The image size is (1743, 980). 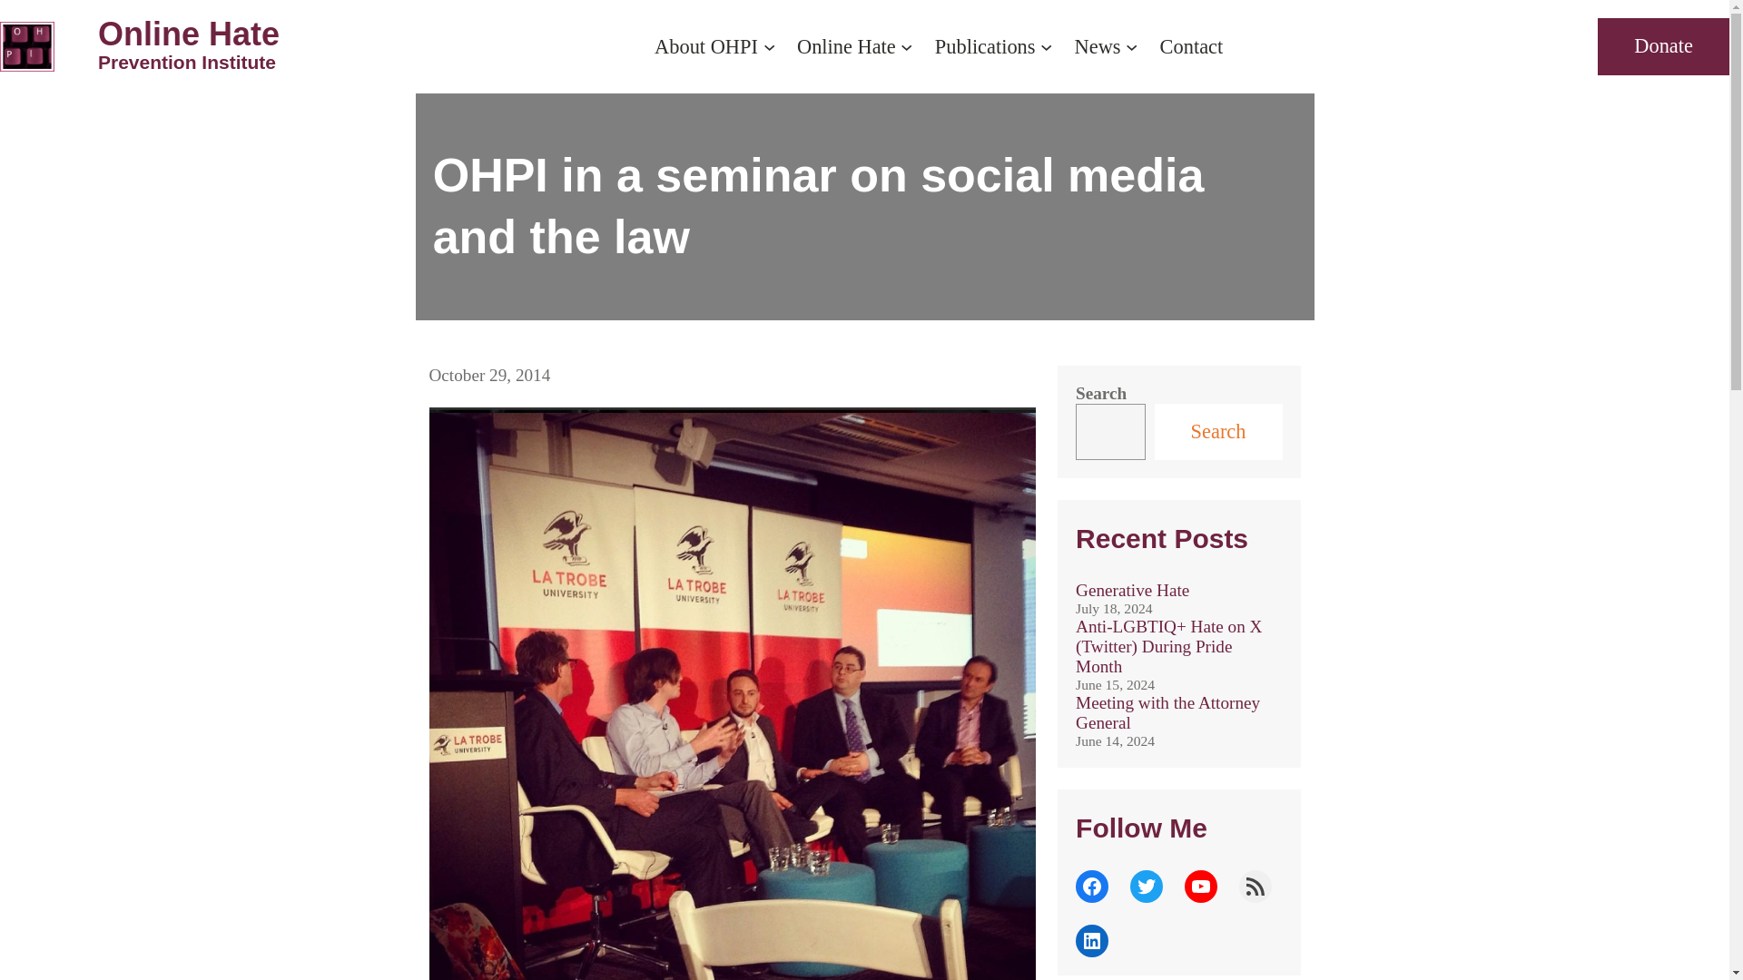 I want to click on About OHPI, so click(x=706, y=45).